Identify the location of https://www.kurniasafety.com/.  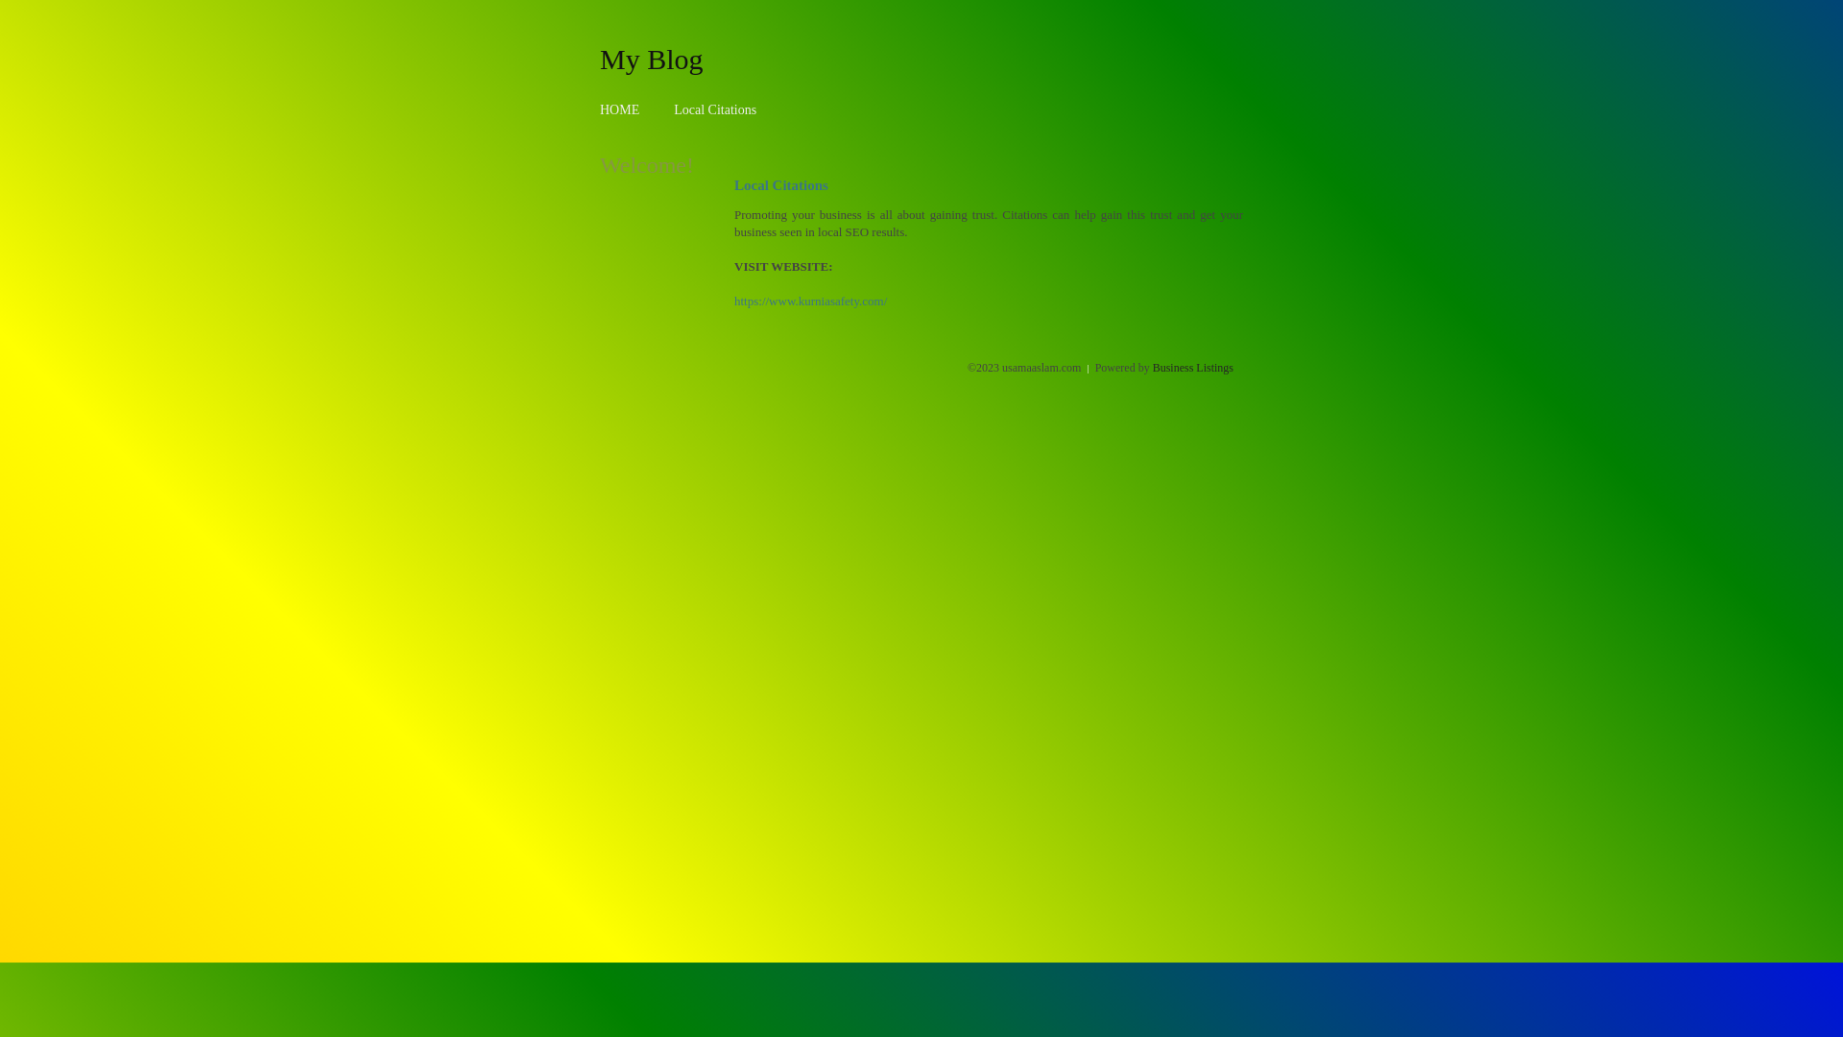
(810, 301).